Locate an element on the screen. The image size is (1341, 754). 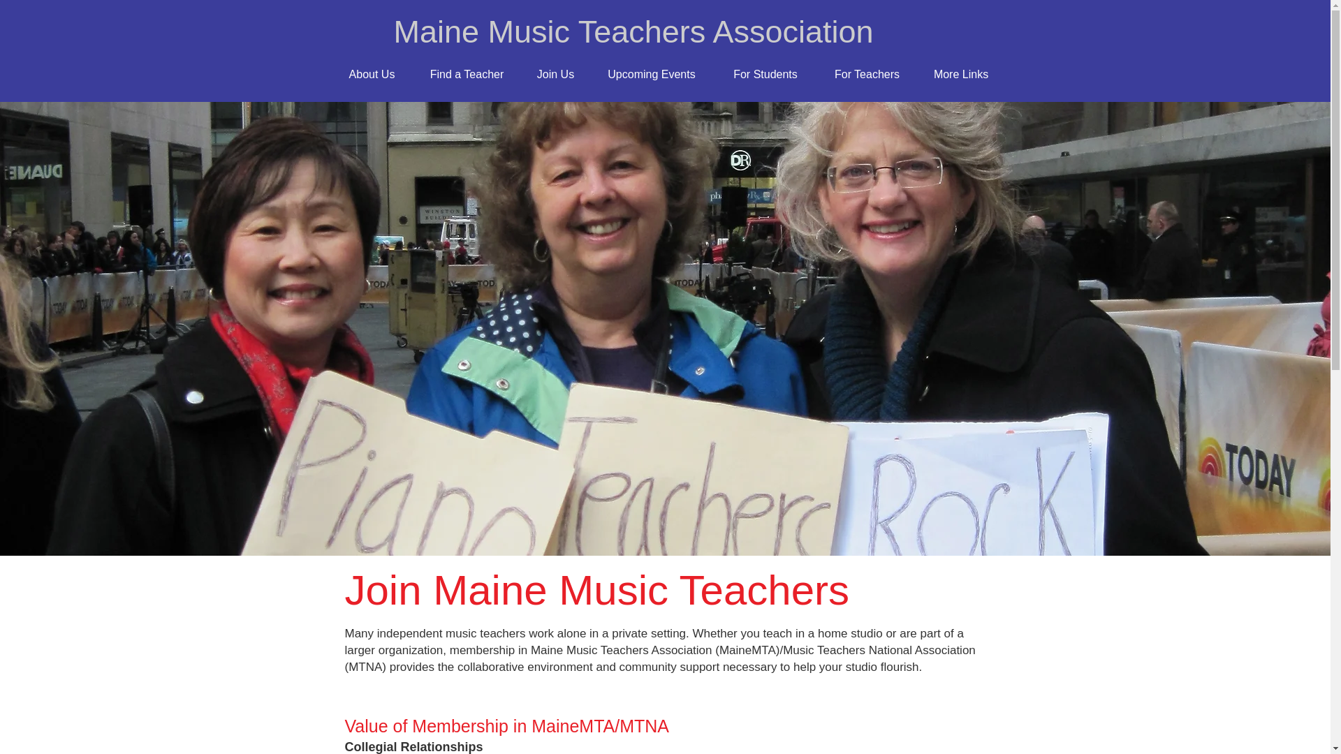
Find a Teacher is located at coordinates (467, 74).